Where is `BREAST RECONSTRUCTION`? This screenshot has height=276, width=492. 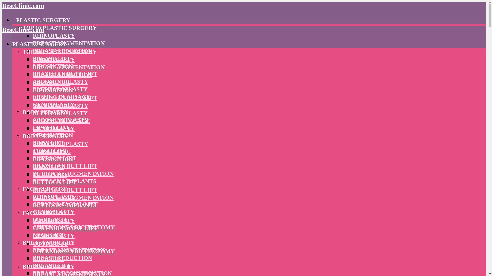 BREAST RECONSTRUCTION is located at coordinates (72, 273).